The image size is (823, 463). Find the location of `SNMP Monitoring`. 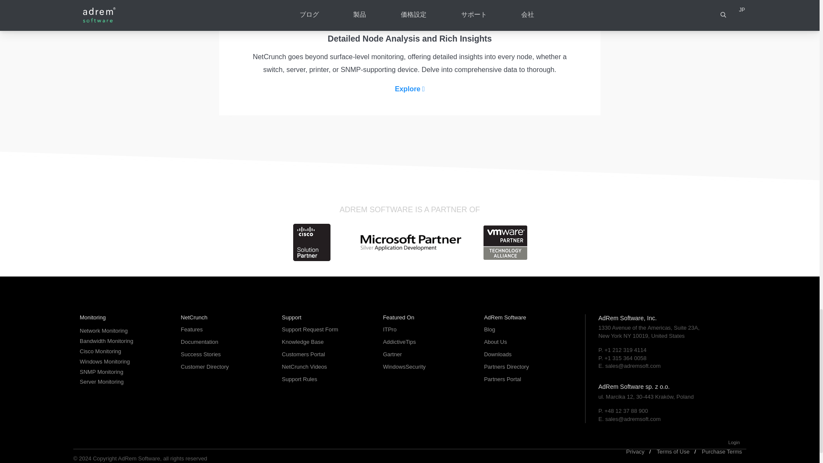

SNMP Monitoring is located at coordinates (123, 372).